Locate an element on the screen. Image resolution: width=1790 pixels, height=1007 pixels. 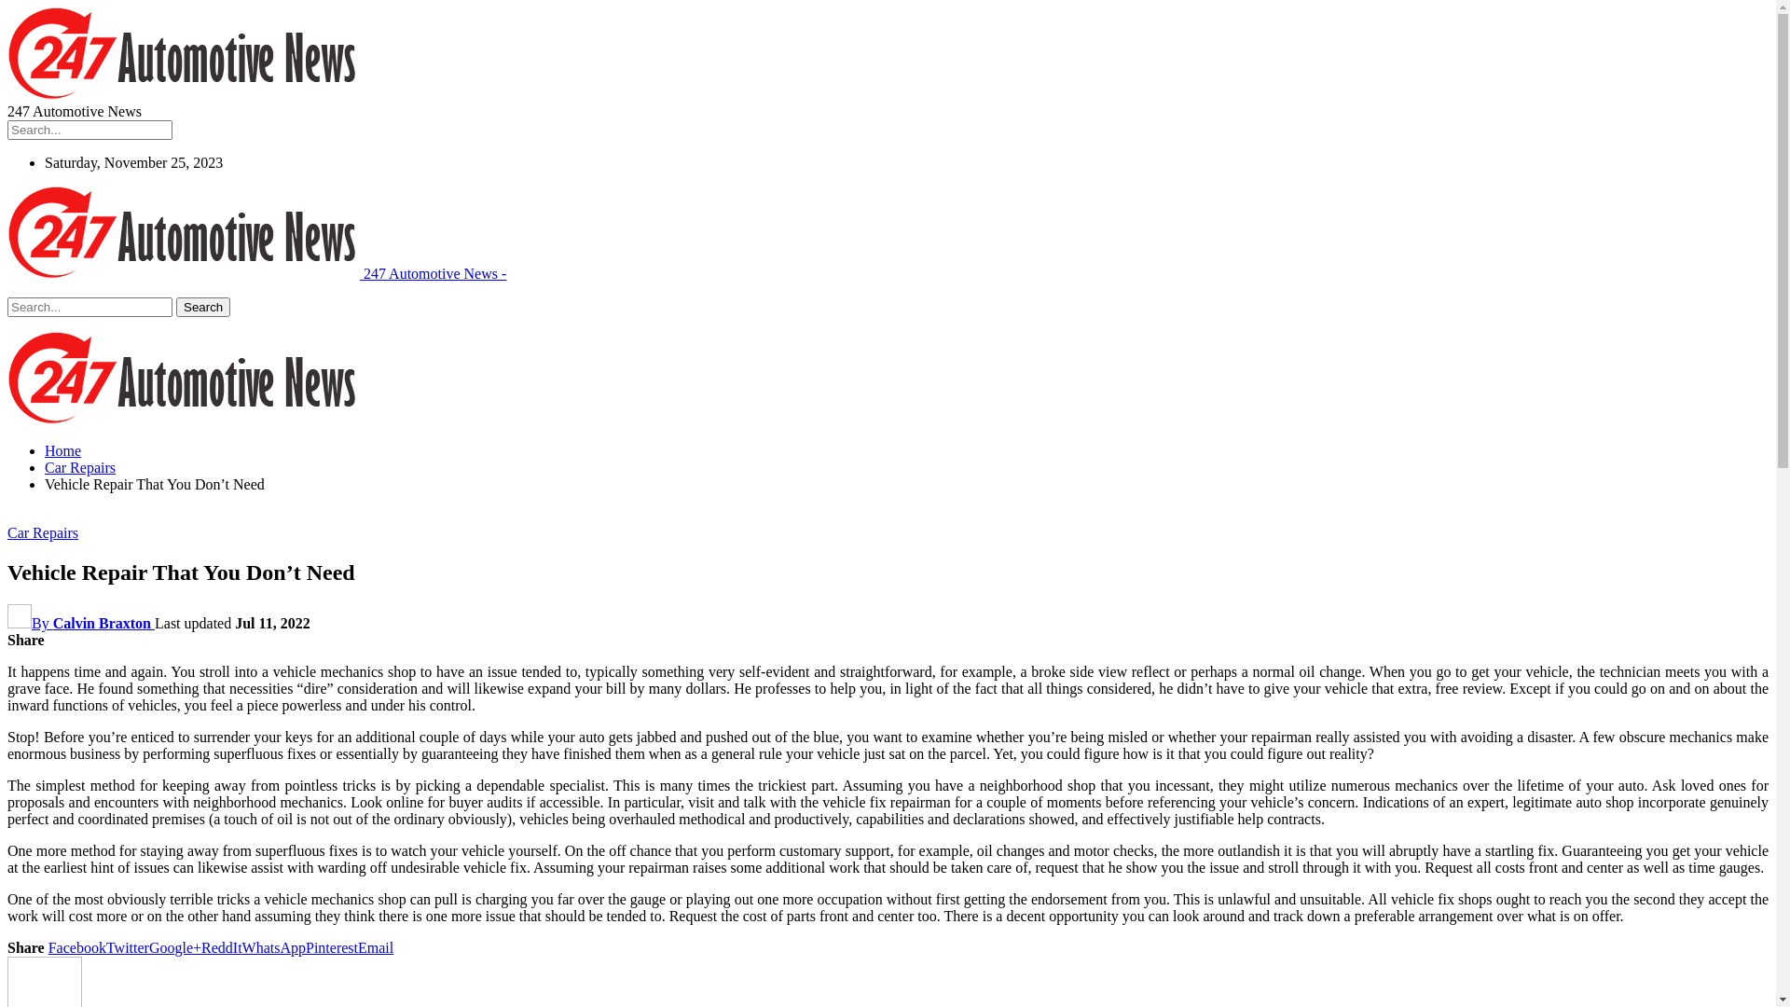
Pinterest is located at coordinates (332, 947).